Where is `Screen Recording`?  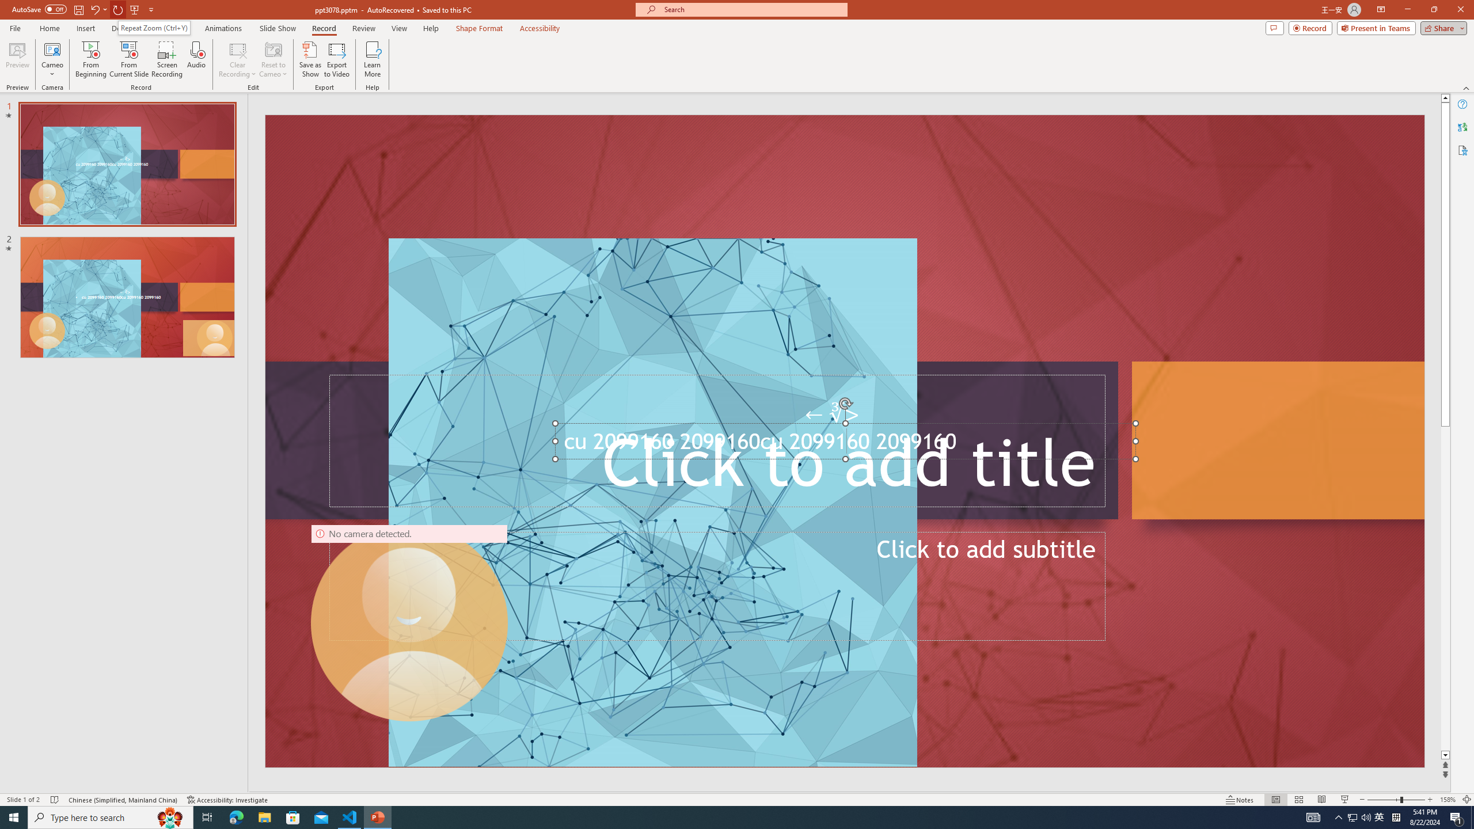
Screen Recording is located at coordinates (167, 59).